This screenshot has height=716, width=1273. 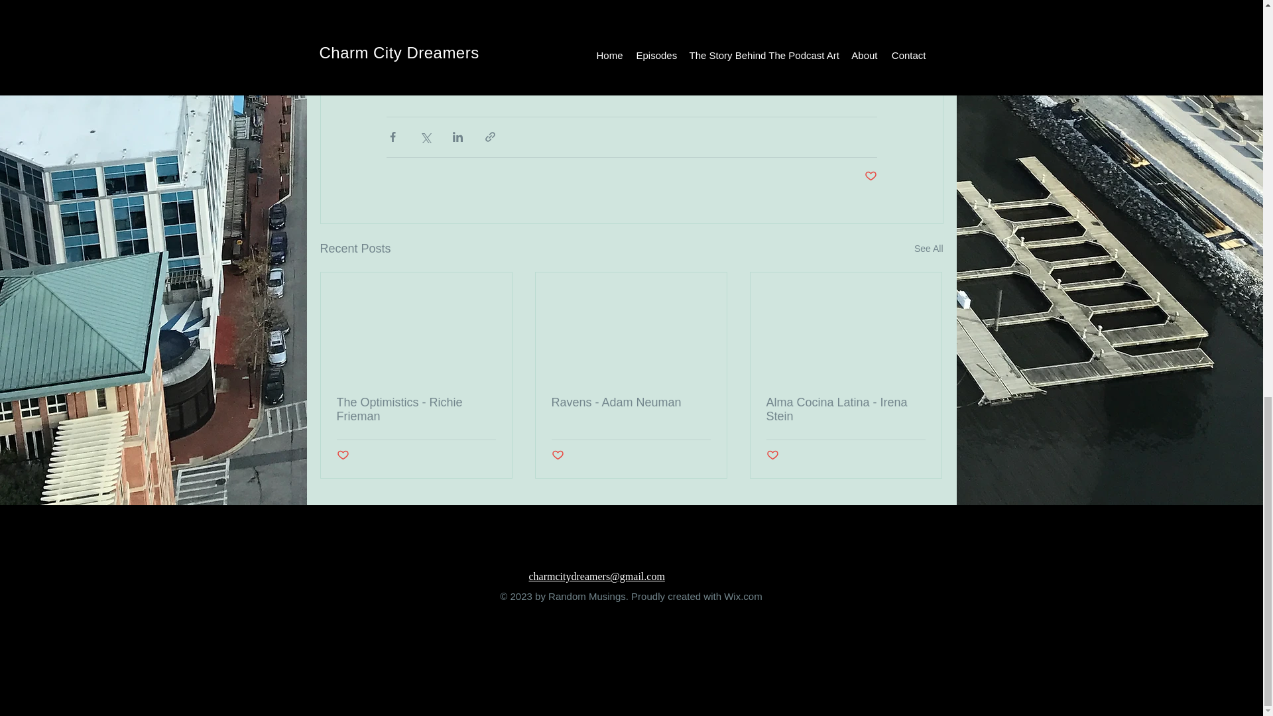 I want to click on The Optimistics - Richie Frieman, so click(x=416, y=410).